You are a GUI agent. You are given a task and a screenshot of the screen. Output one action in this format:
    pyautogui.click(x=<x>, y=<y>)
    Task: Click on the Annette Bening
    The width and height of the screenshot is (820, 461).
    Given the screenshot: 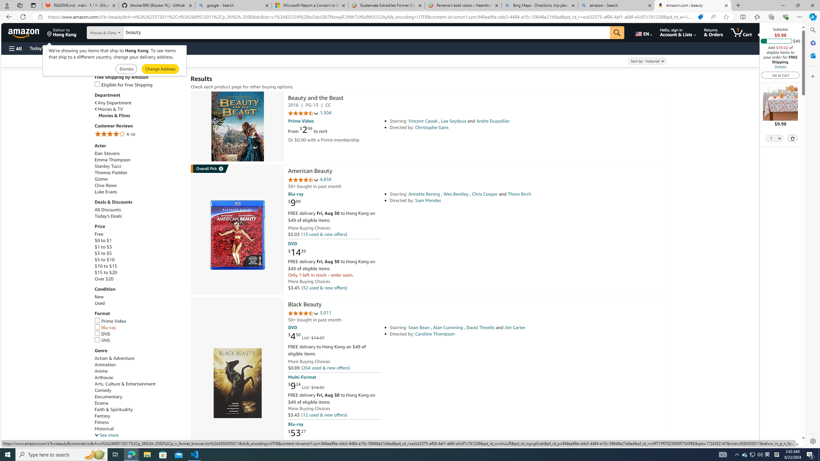 What is the action you would take?
    pyautogui.click(x=424, y=194)
    